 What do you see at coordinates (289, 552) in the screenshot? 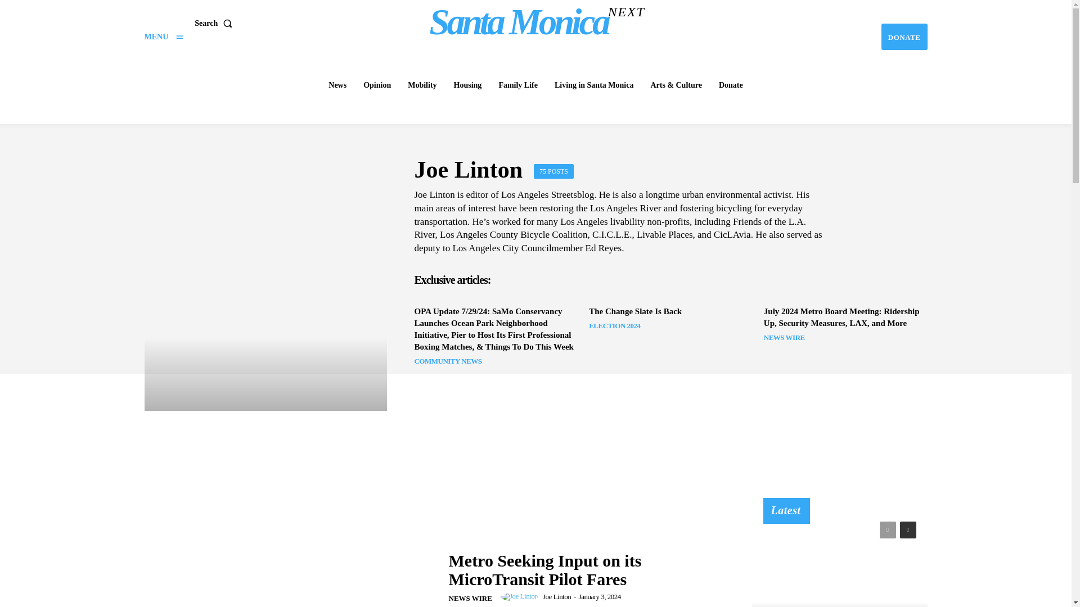
I see `Metro Seeking Input on its MicroTransit Pilot Fares` at bounding box center [289, 552].